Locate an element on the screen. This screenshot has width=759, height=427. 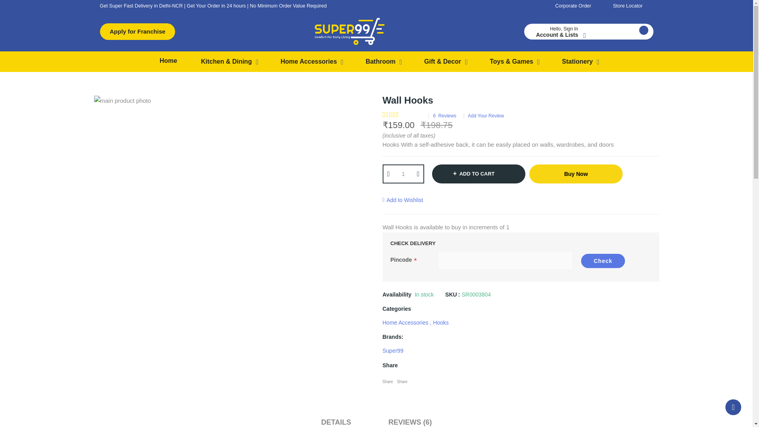
Buy Now is located at coordinates (576, 174).